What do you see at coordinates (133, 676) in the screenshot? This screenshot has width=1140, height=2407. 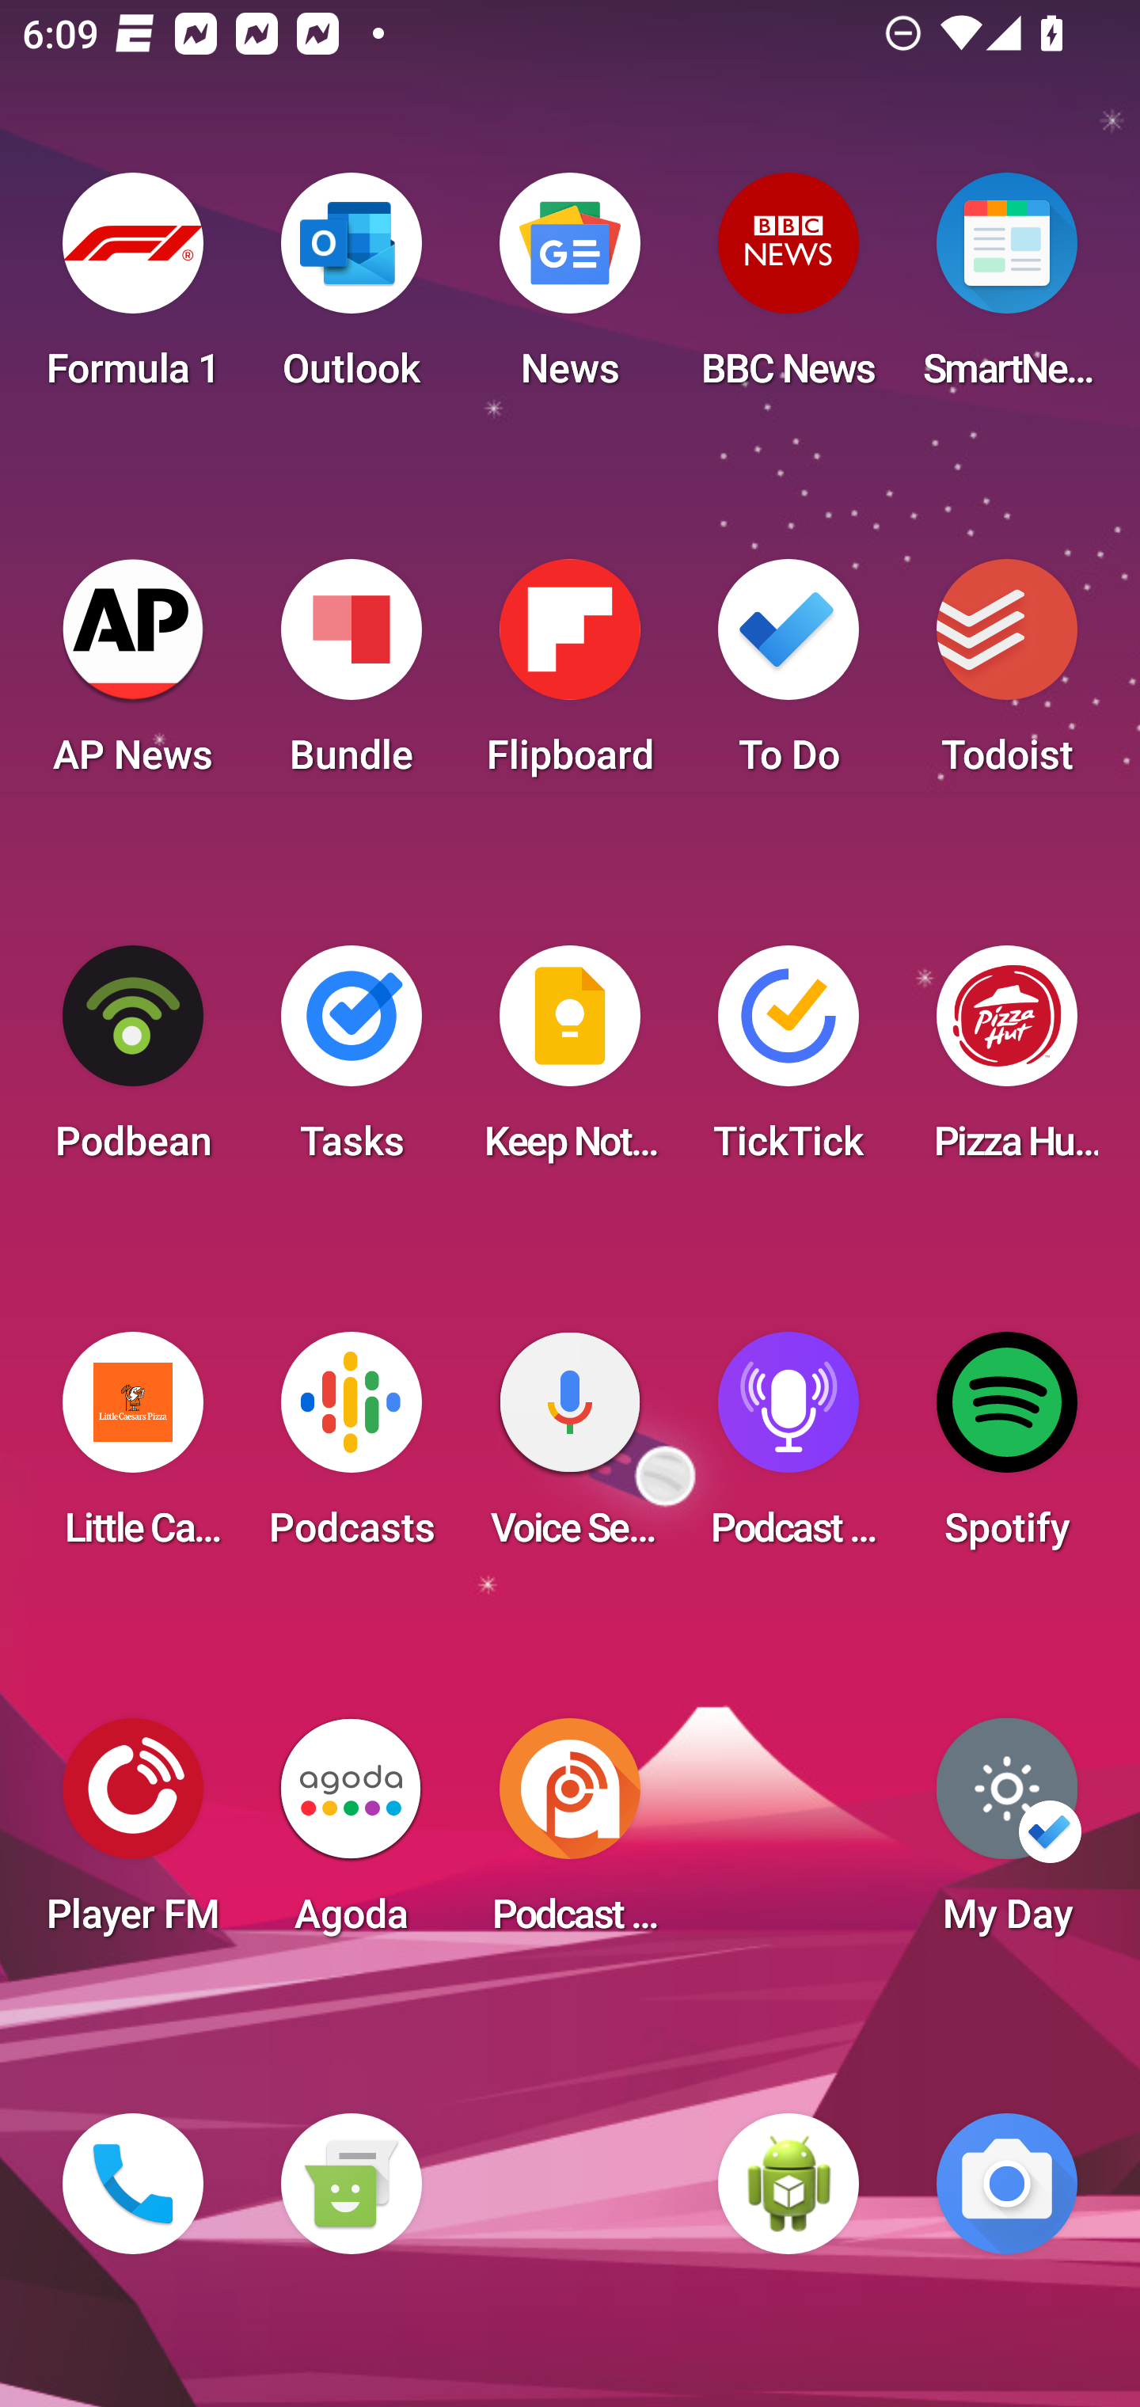 I see `AP News` at bounding box center [133, 676].